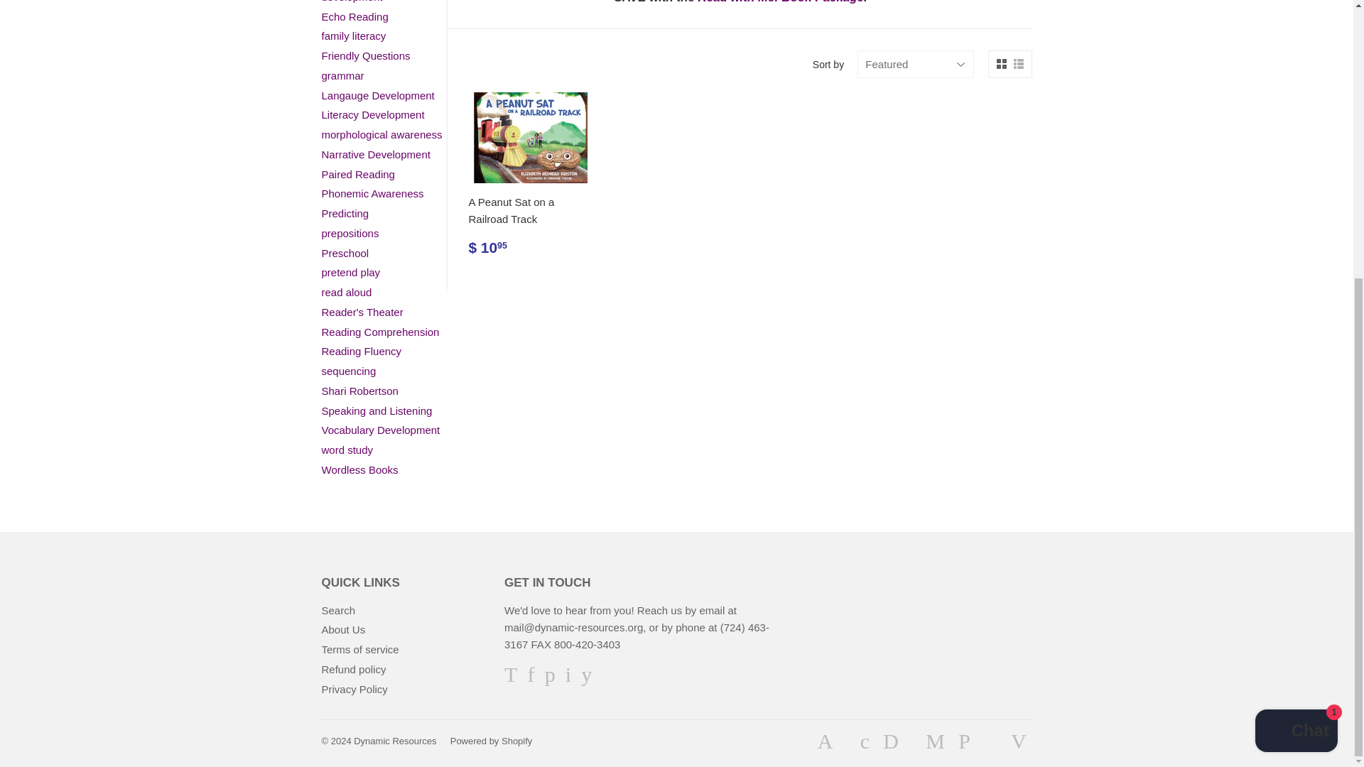  What do you see at coordinates (353, 36) in the screenshot?
I see `Show products matching tag family literacy` at bounding box center [353, 36].